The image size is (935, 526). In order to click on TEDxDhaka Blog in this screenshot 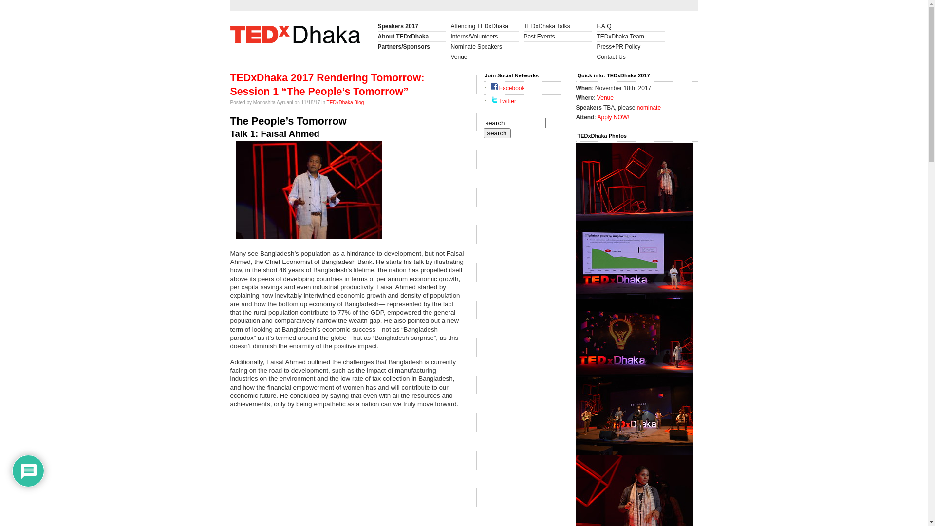, I will do `click(346, 102)`.